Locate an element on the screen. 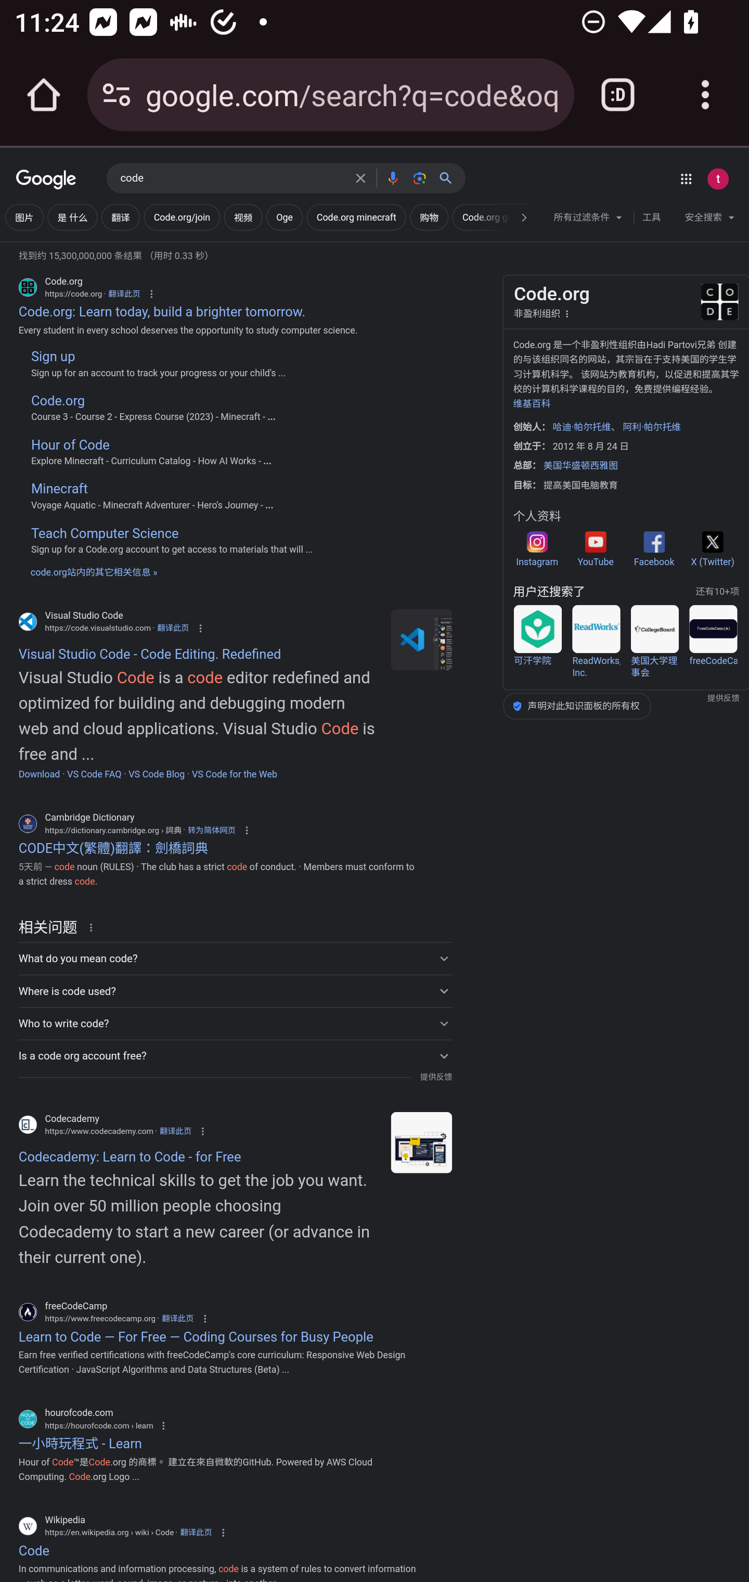  Is a code org account free? is located at coordinates (235, 1056).